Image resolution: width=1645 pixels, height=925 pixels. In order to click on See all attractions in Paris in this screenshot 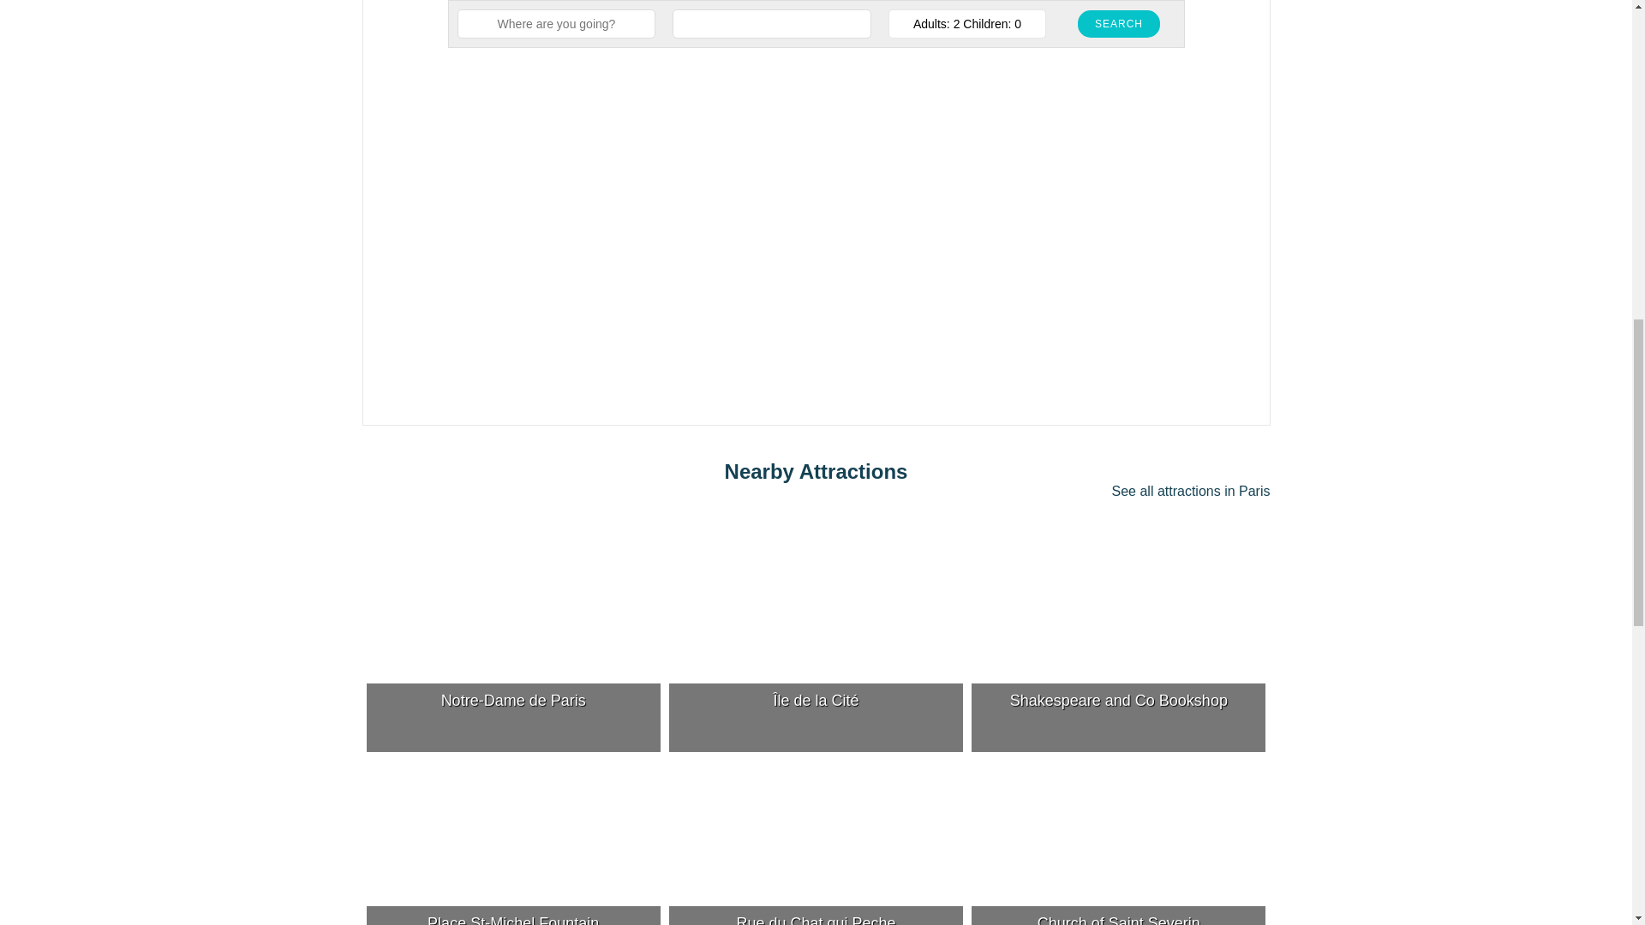, I will do `click(1191, 491)`.